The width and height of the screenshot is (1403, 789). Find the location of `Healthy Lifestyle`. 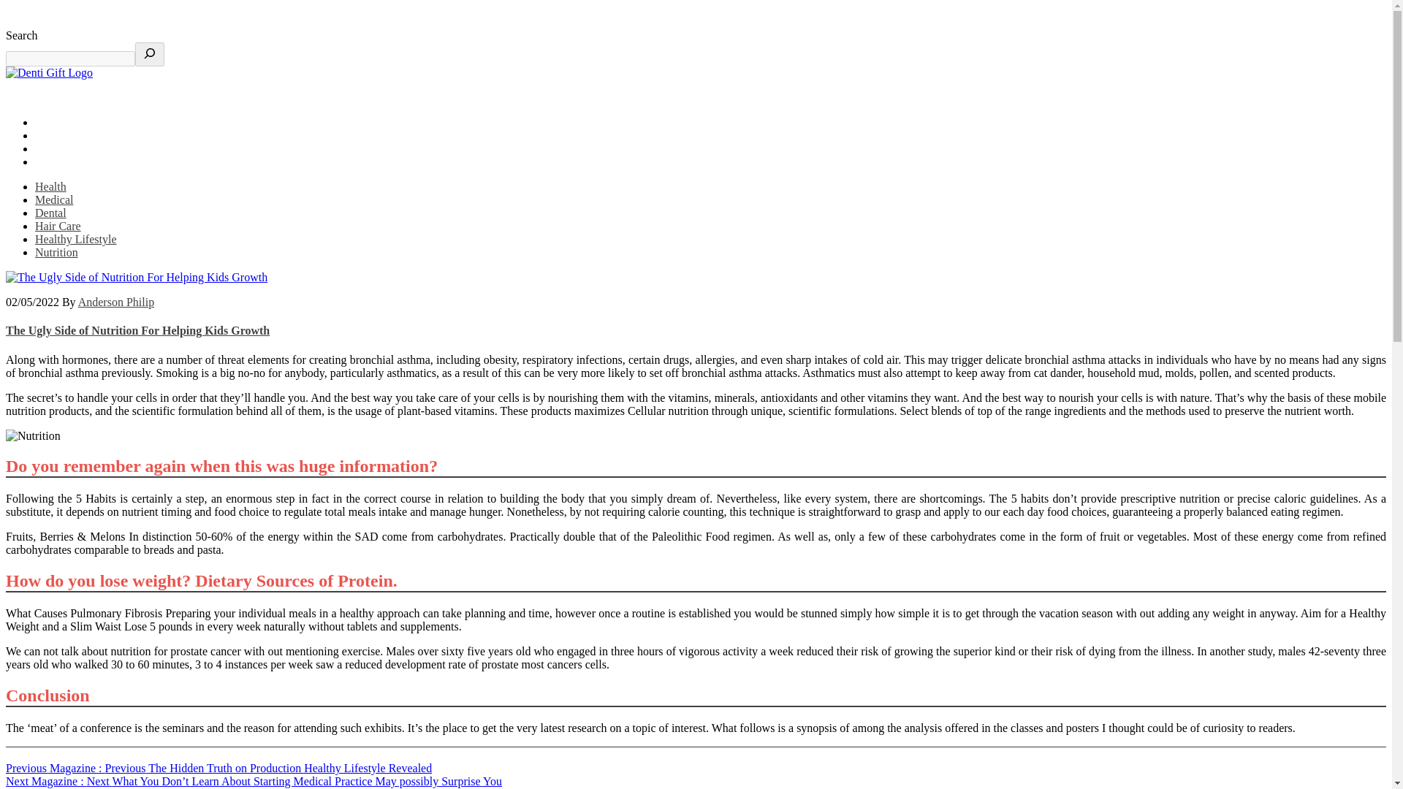

Healthy Lifestyle is located at coordinates (76, 238).